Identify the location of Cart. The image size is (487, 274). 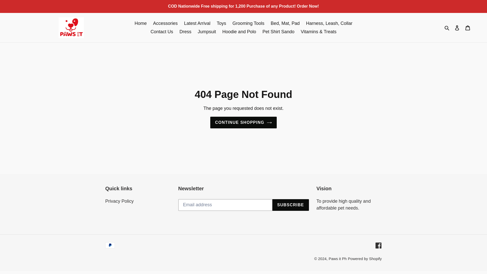
(467, 28).